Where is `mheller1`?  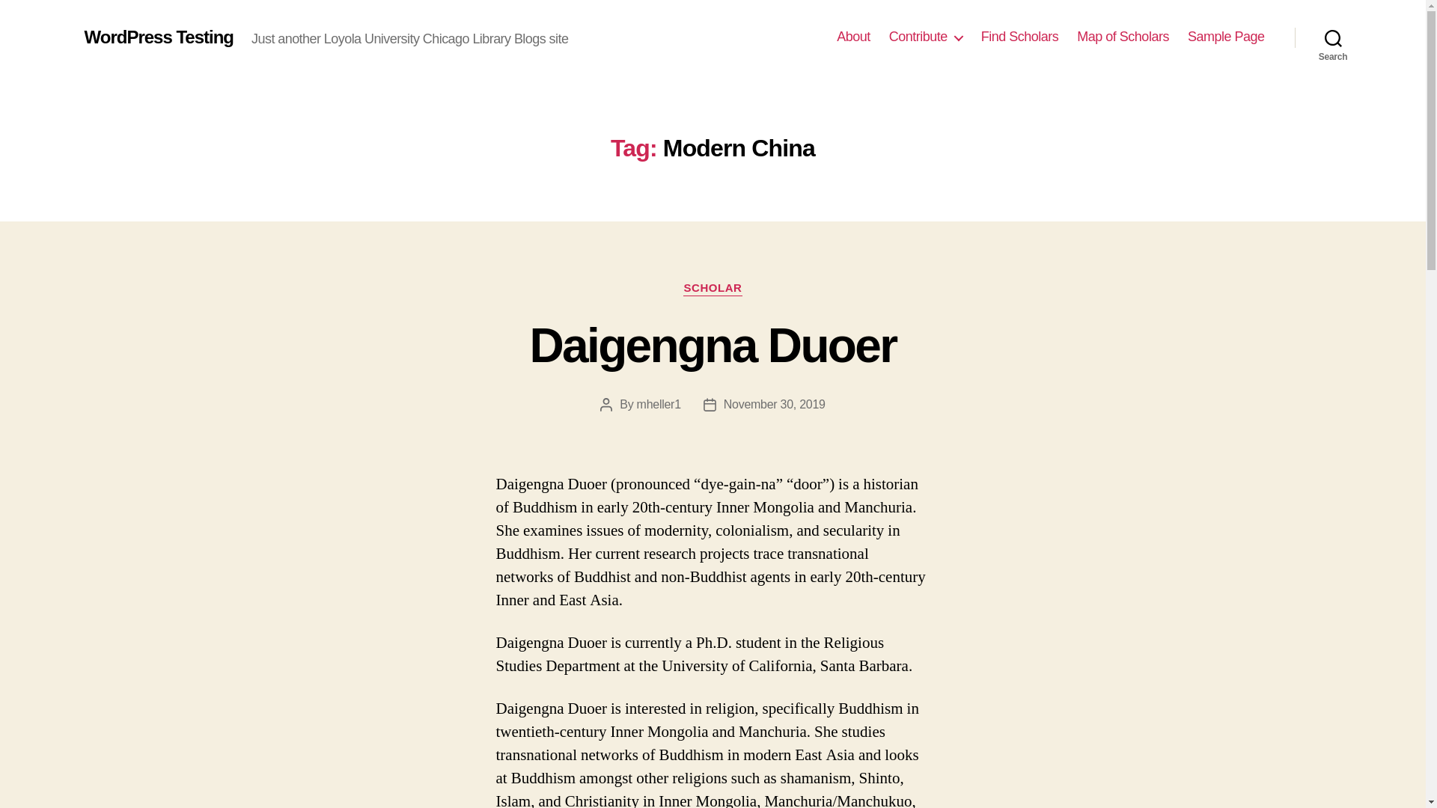 mheller1 is located at coordinates (659, 404).